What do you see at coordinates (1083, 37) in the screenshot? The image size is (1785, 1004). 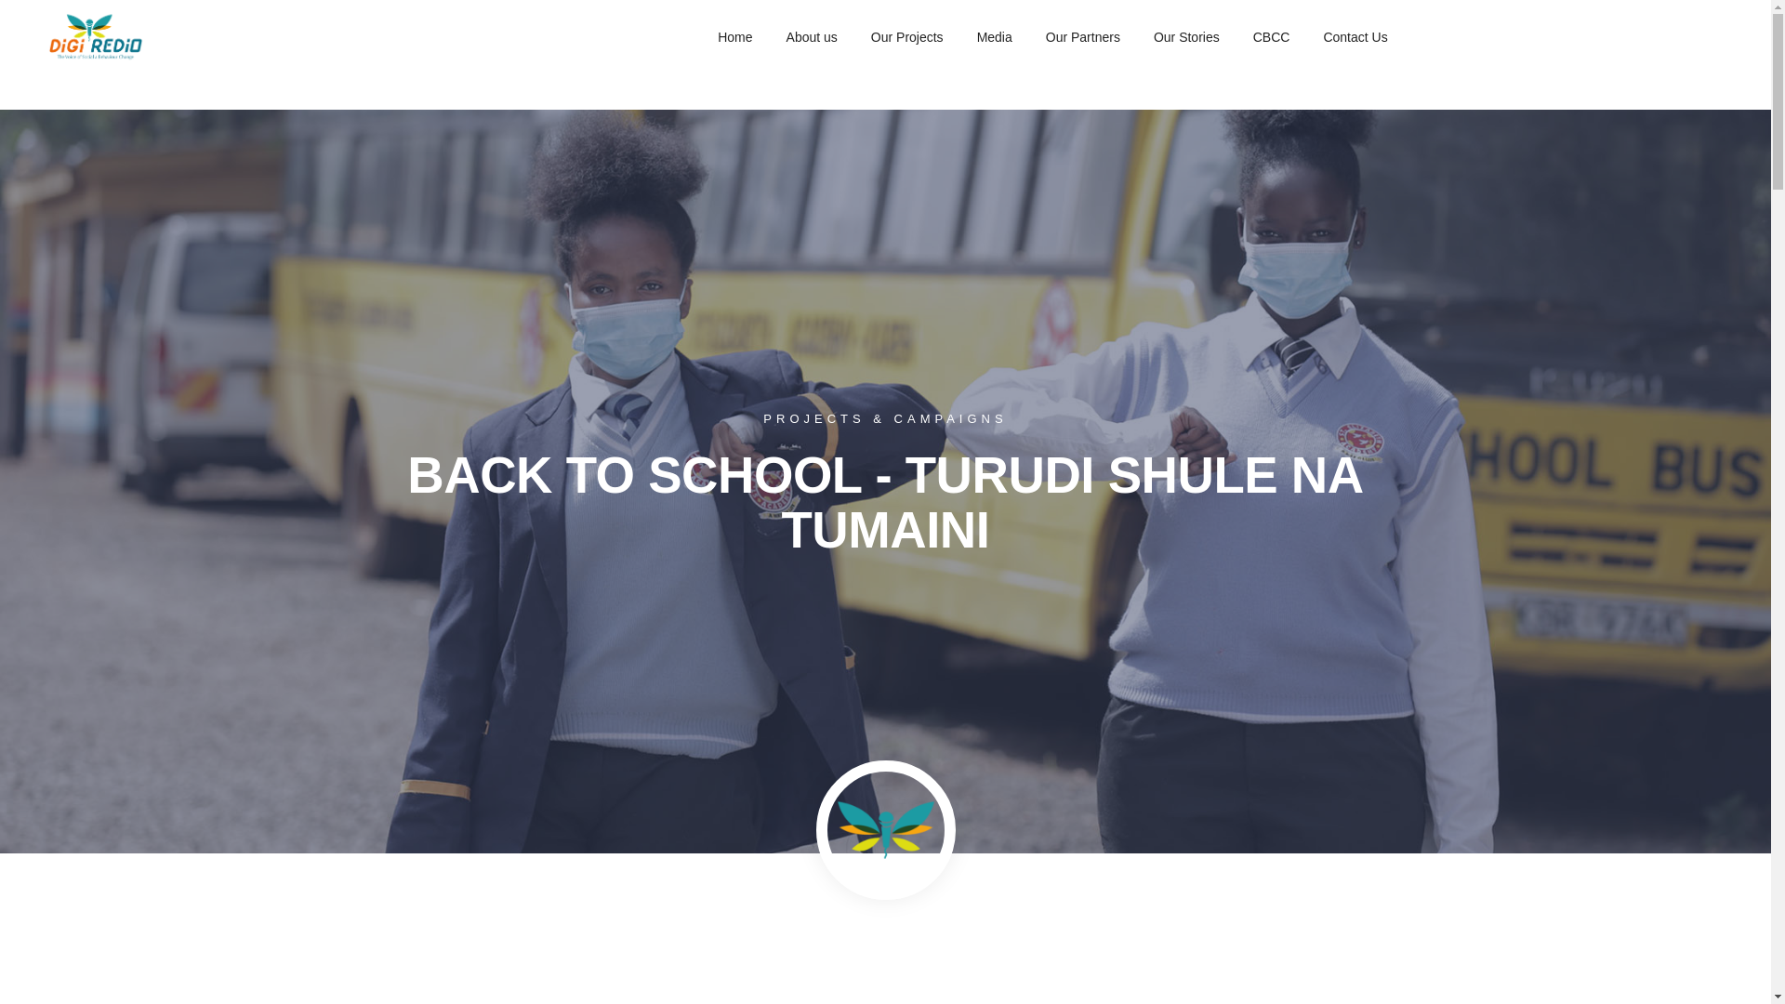 I see `Our Partners` at bounding box center [1083, 37].